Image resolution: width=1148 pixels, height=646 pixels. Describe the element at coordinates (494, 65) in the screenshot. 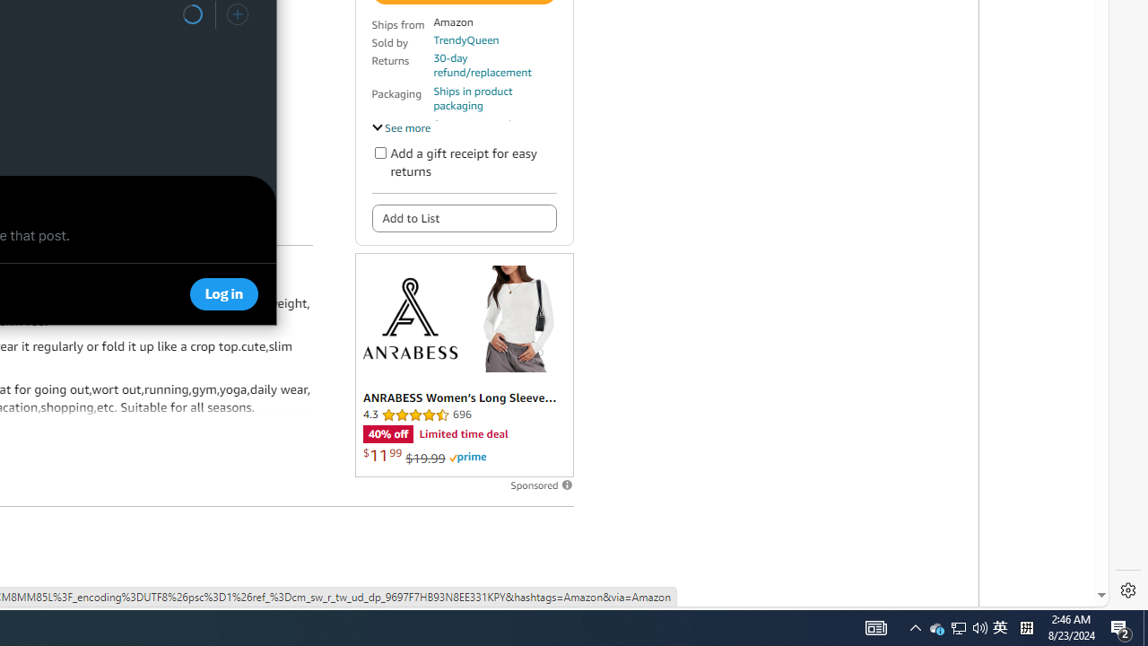

I see `Sponsored ad` at that location.